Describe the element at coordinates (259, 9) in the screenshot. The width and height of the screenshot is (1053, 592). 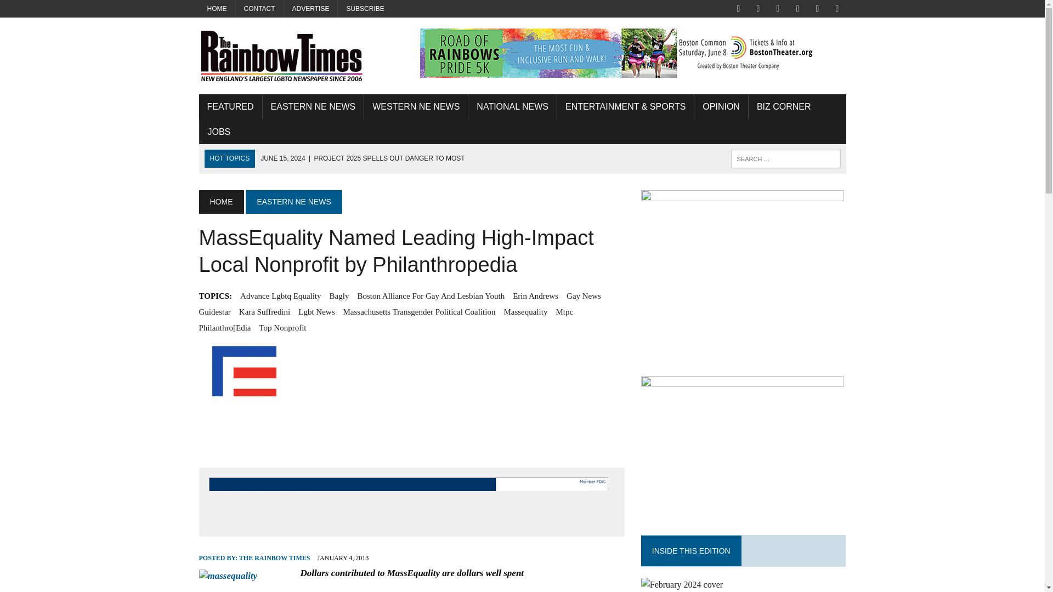
I see `CONTACT` at that location.